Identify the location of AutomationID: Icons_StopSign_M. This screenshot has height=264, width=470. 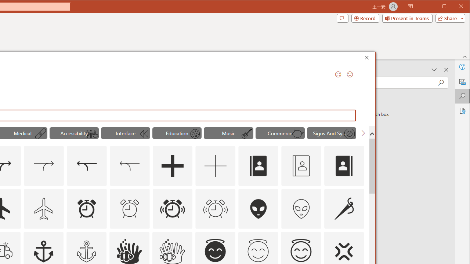
(350, 134).